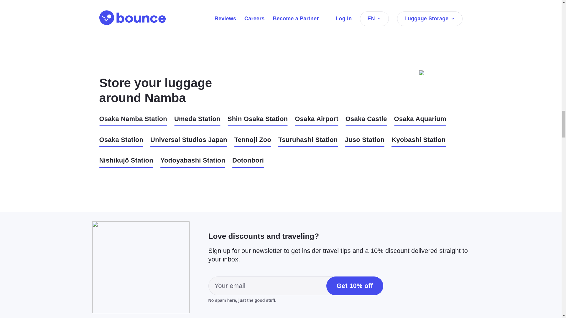  I want to click on Tennoji Zoo, so click(252, 141).